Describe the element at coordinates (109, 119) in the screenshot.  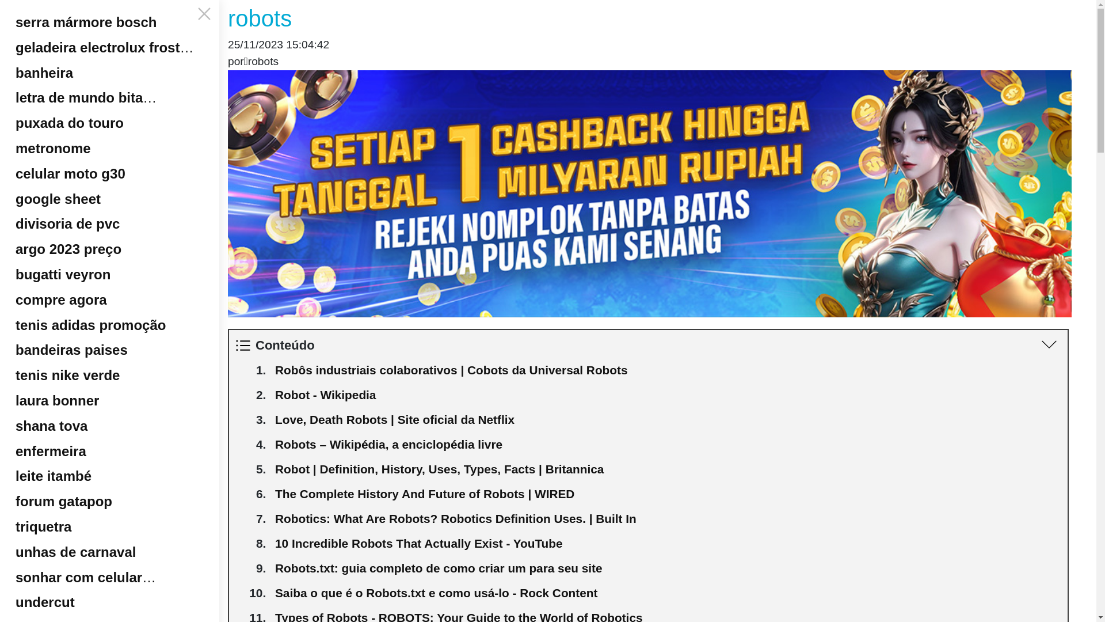
I see `puxada do touro` at that location.